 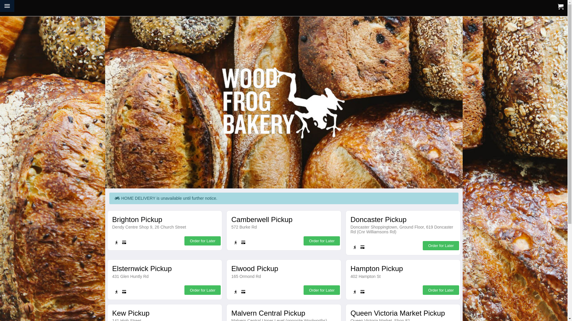 What do you see at coordinates (354, 247) in the screenshot?
I see `Pickup` at bounding box center [354, 247].